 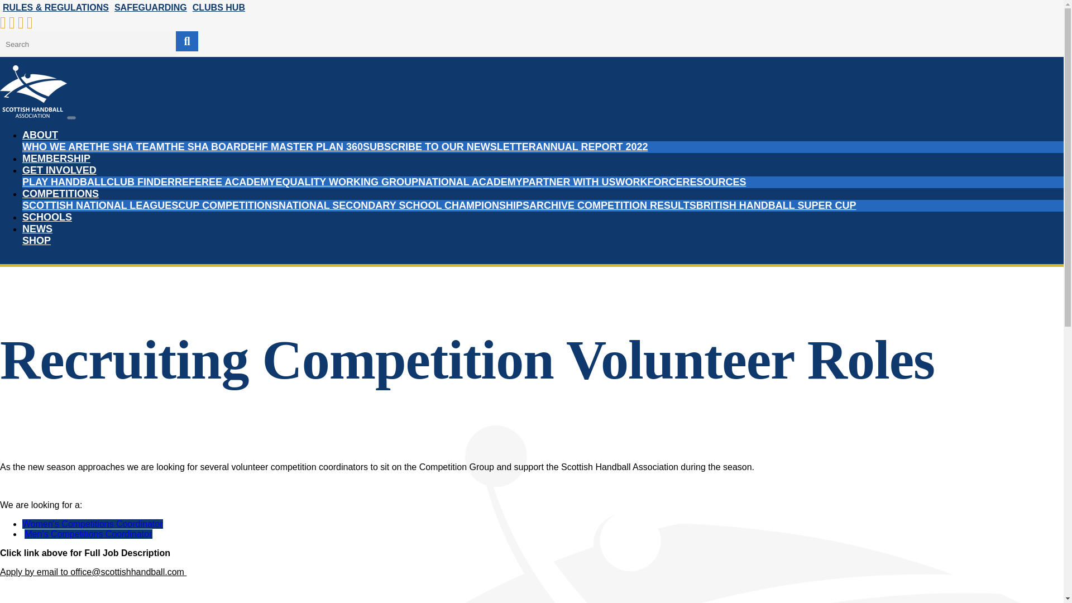 What do you see at coordinates (56, 159) in the screenshot?
I see `MEMBERSHIP` at bounding box center [56, 159].